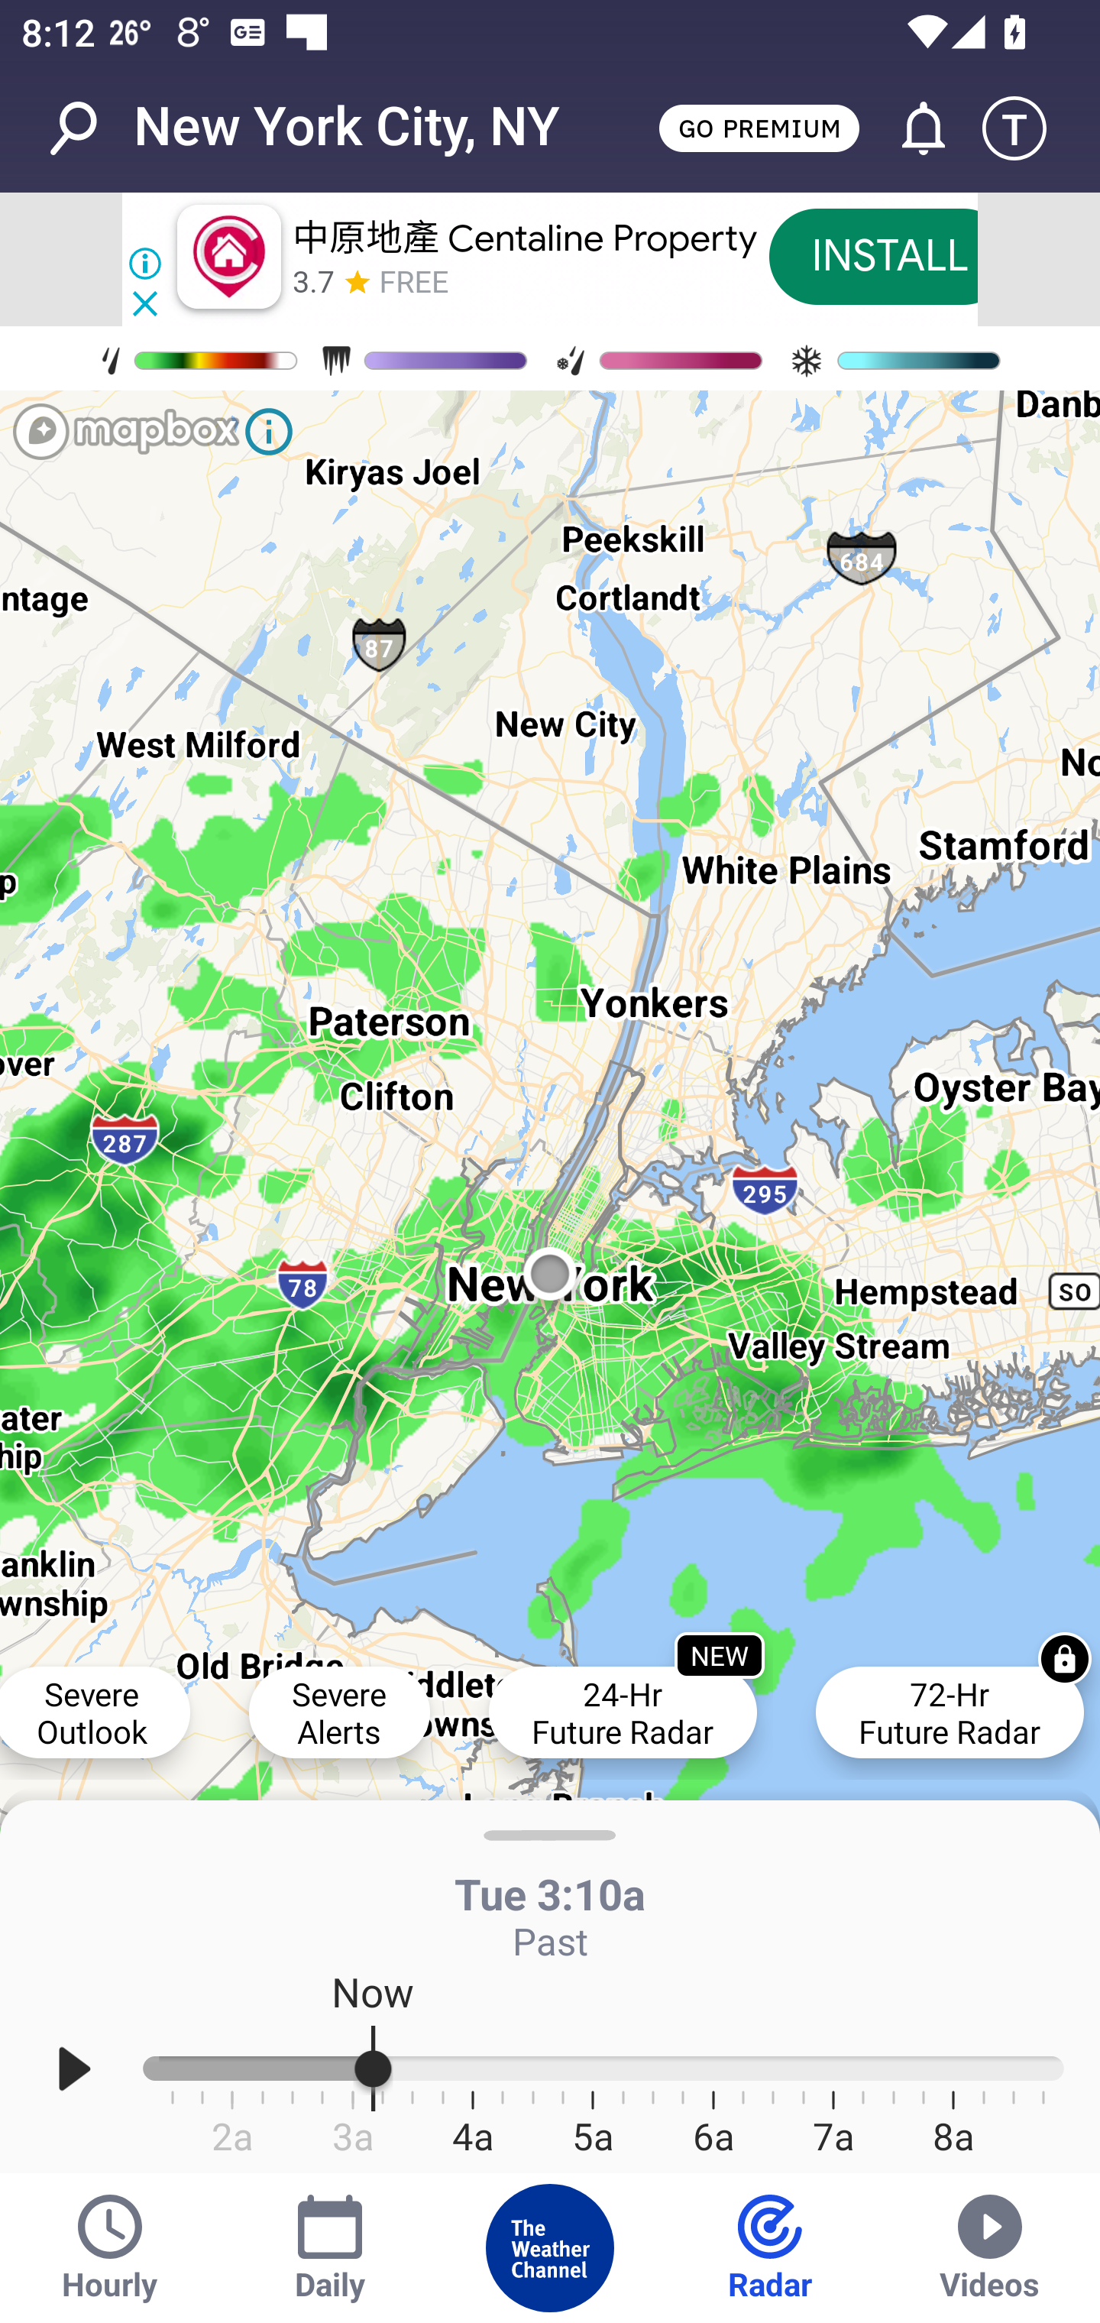  I want to click on Severe
Alerts Severe Alerts, so click(339, 1712).